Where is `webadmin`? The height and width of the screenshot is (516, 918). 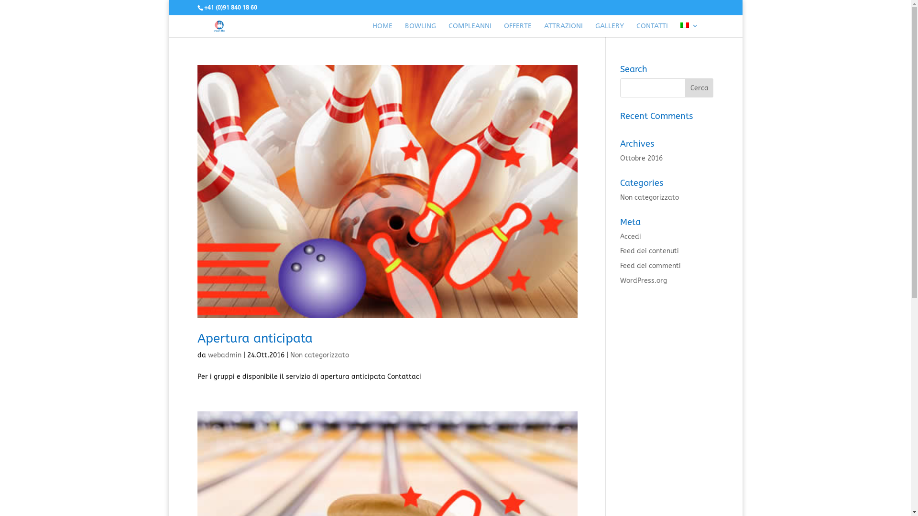 webadmin is located at coordinates (224, 355).